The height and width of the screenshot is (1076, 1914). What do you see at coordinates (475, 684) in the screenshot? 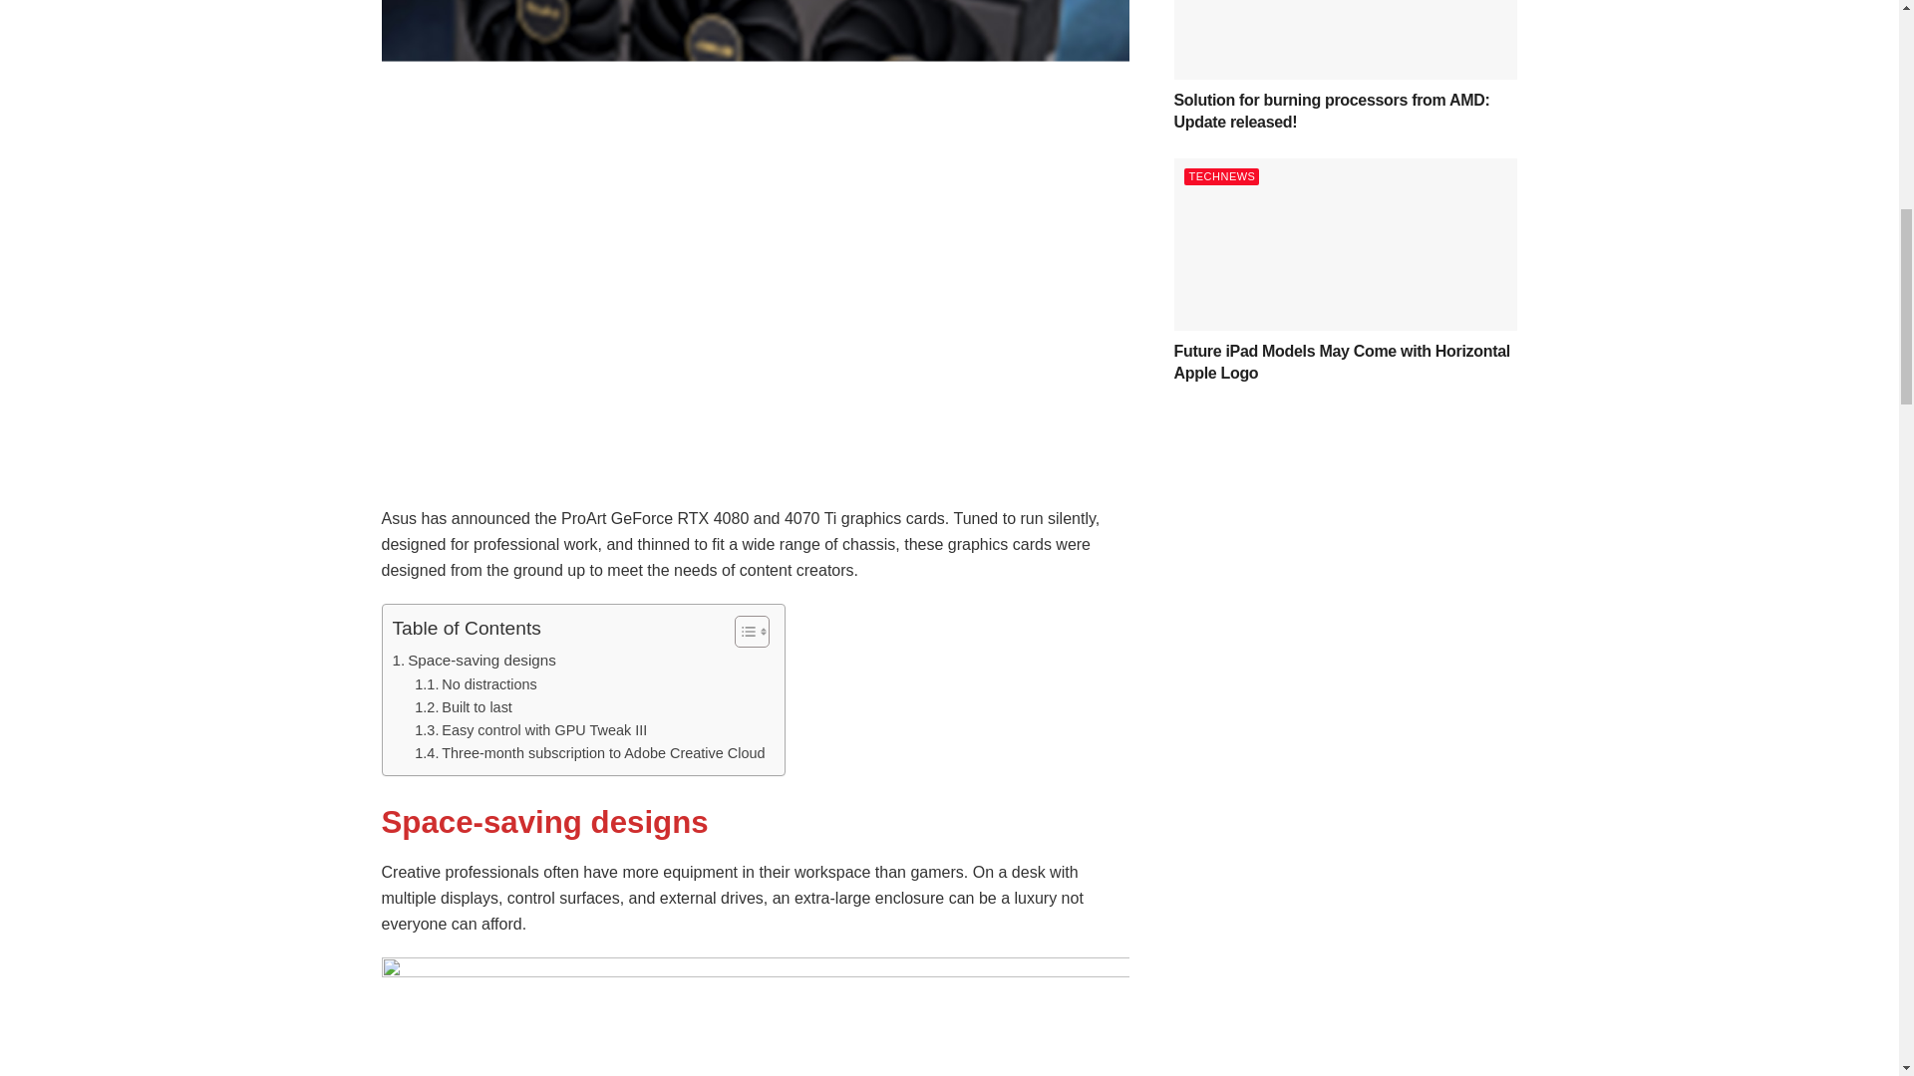
I see `No distractions` at bounding box center [475, 684].